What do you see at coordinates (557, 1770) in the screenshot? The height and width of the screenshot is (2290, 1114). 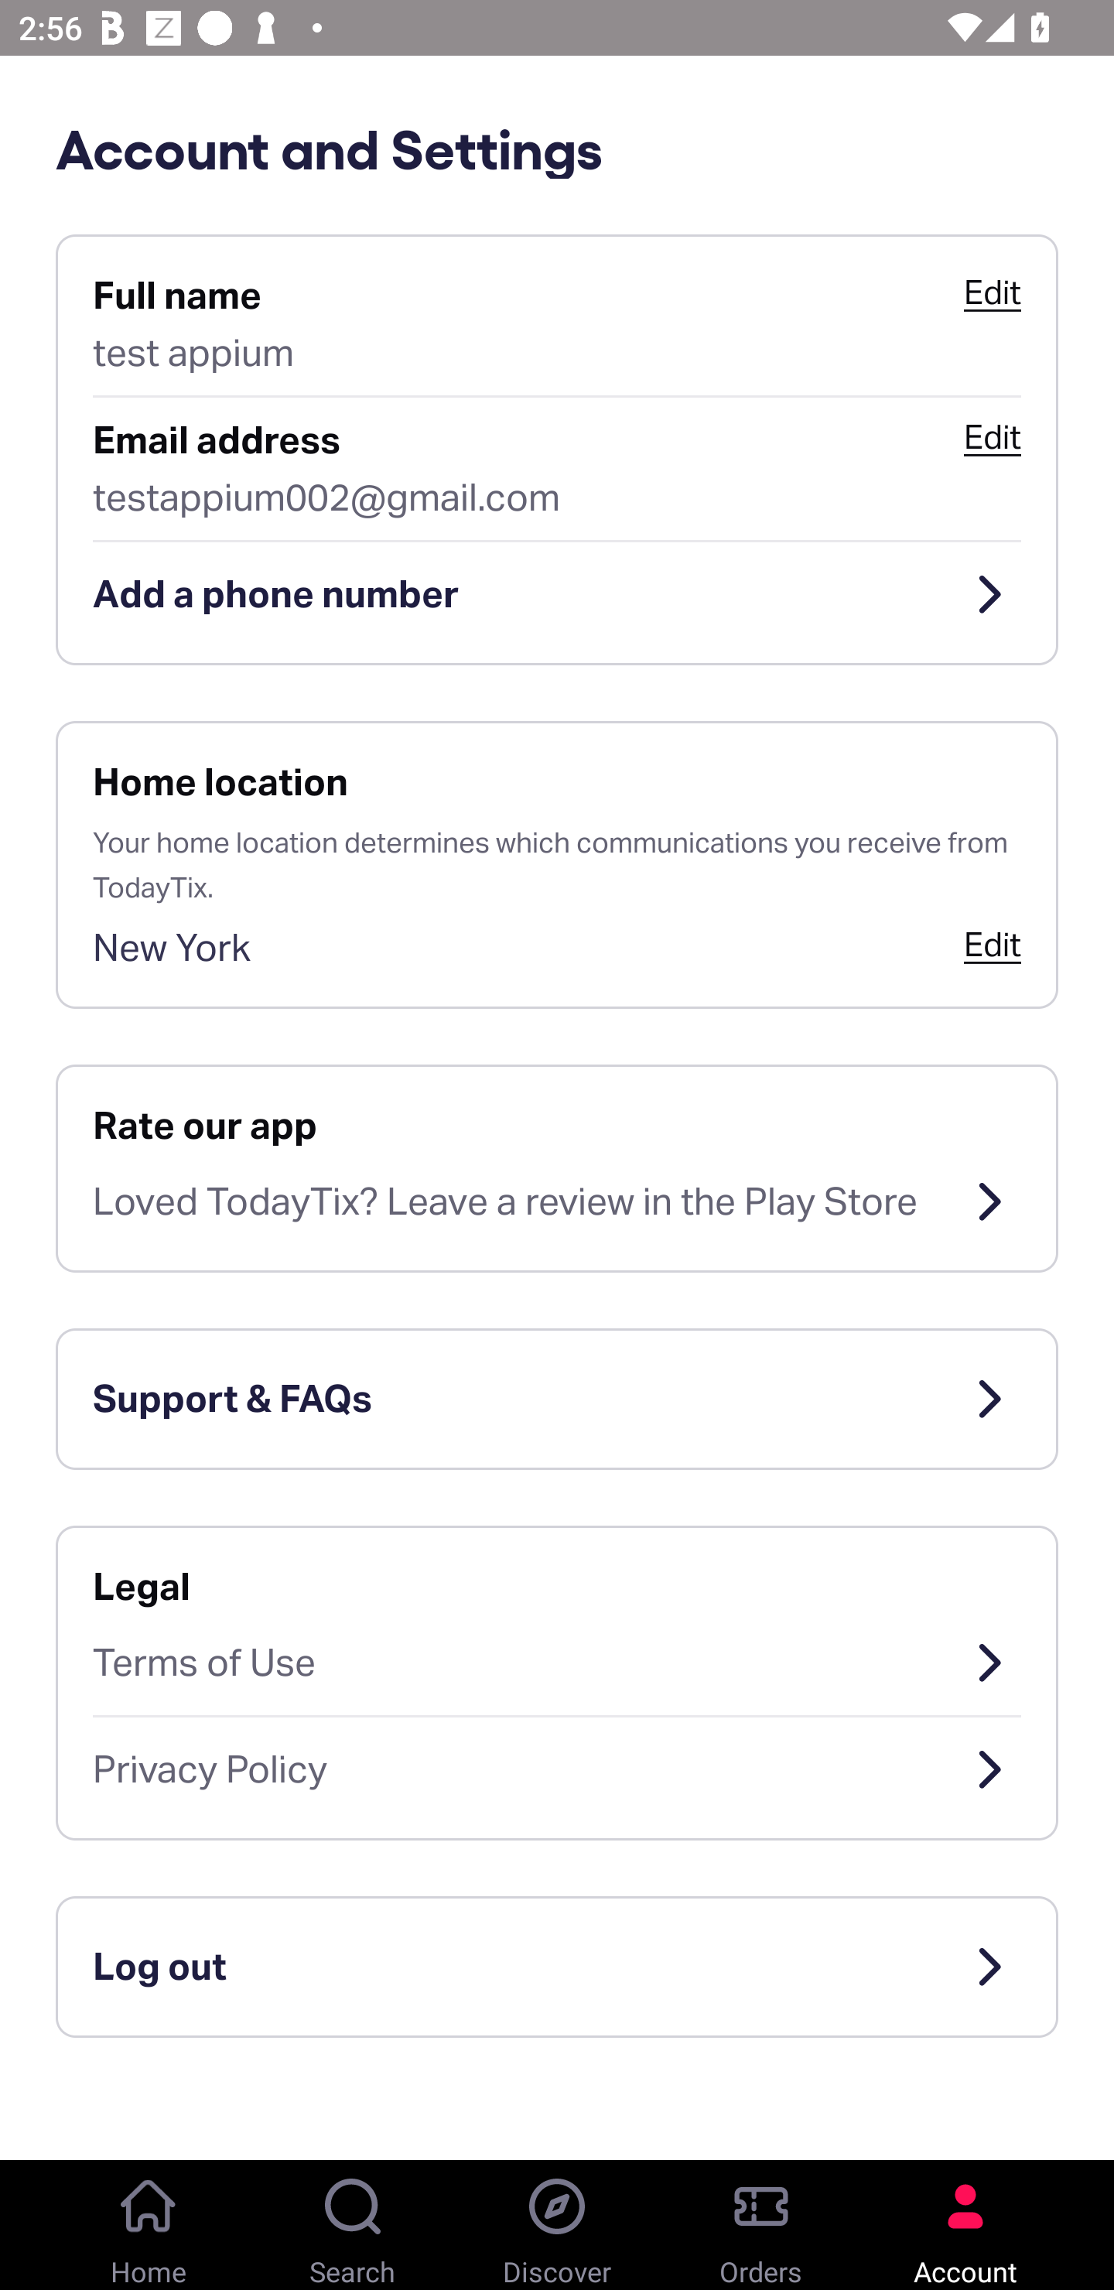 I see `Privacy Policy` at bounding box center [557, 1770].